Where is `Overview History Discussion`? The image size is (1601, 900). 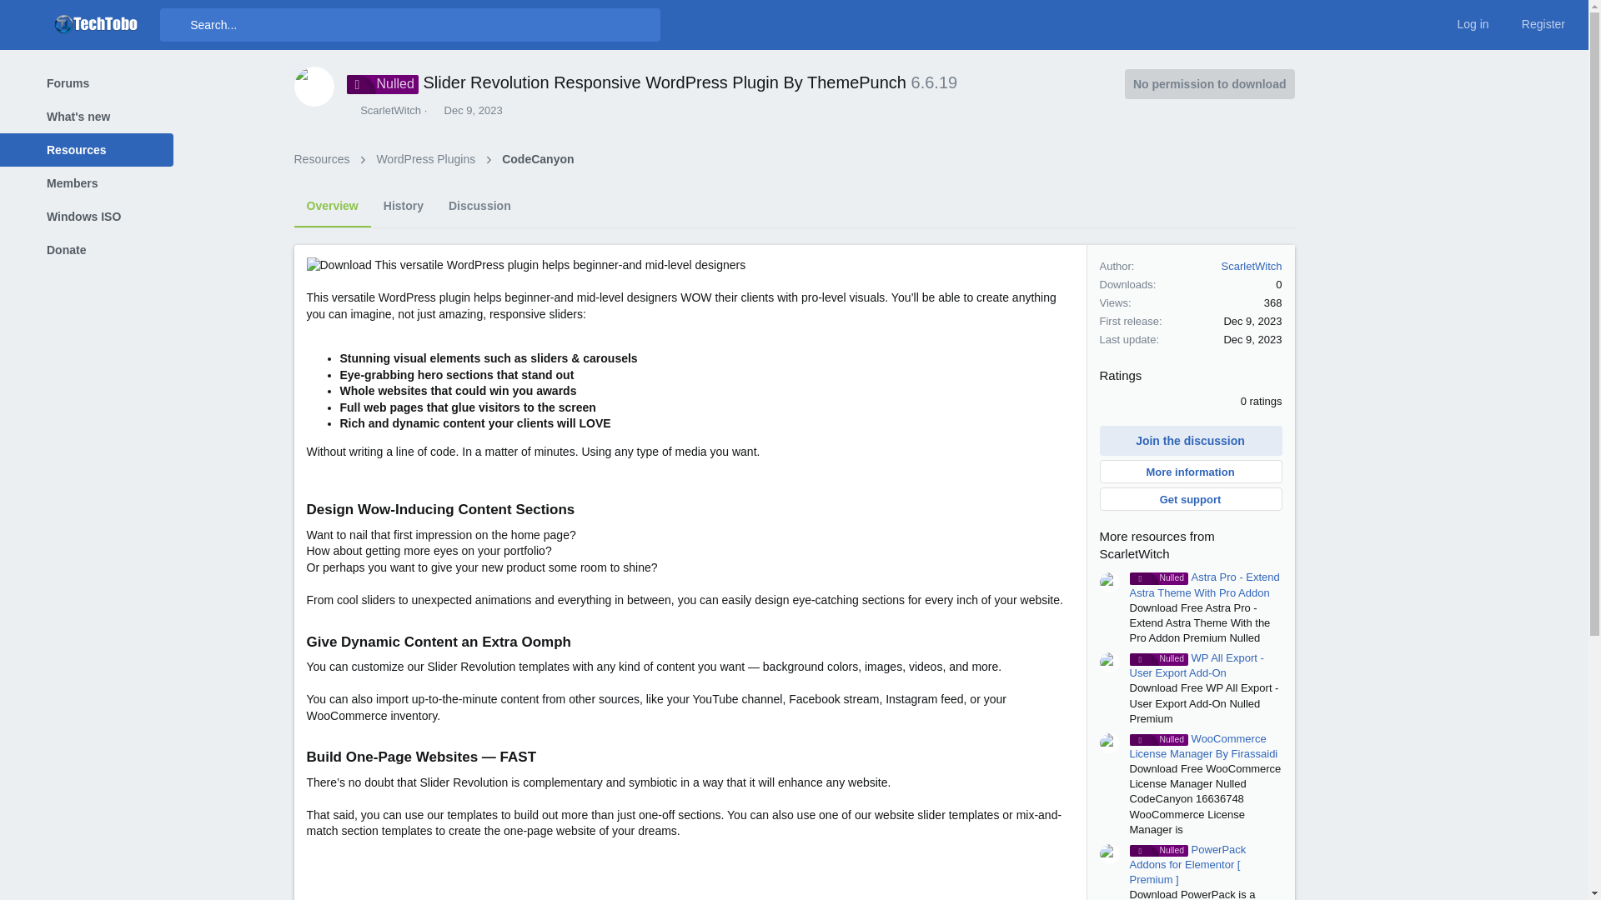 Overview History Discussion is located at coordinates (408, 207).